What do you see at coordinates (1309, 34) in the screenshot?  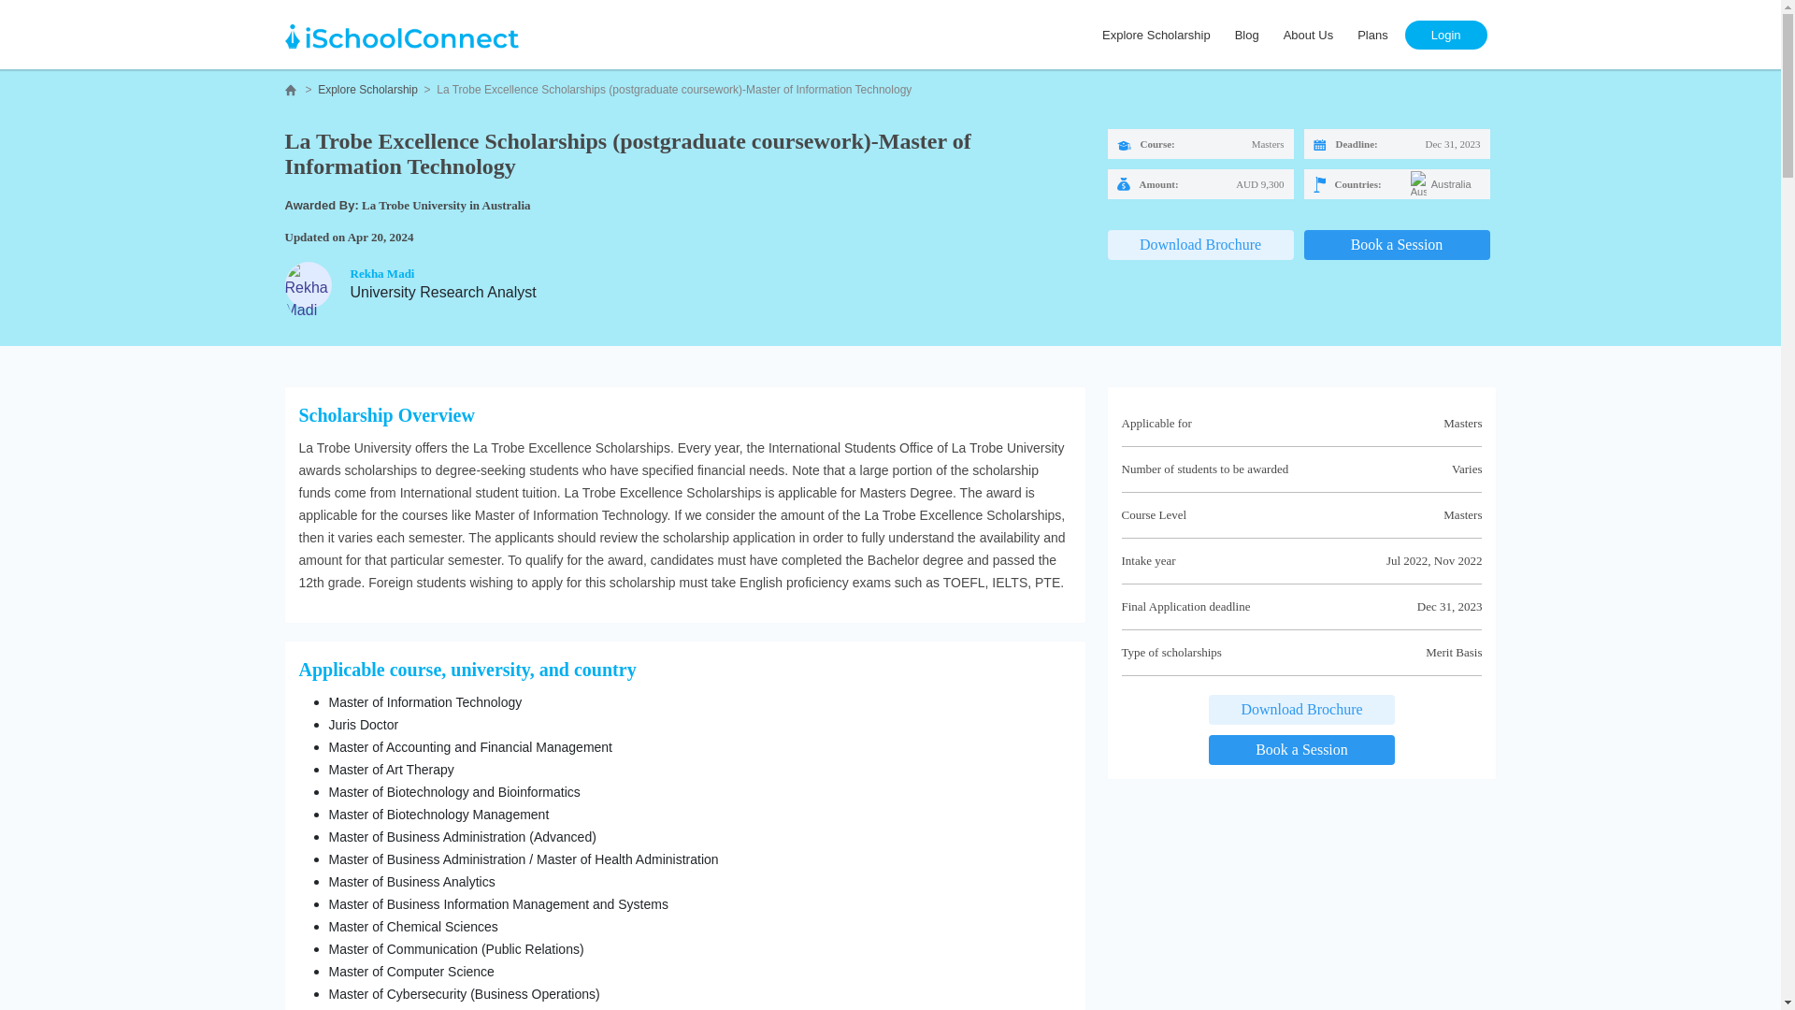 I see `About Us` at bounding box center [1309, 34].